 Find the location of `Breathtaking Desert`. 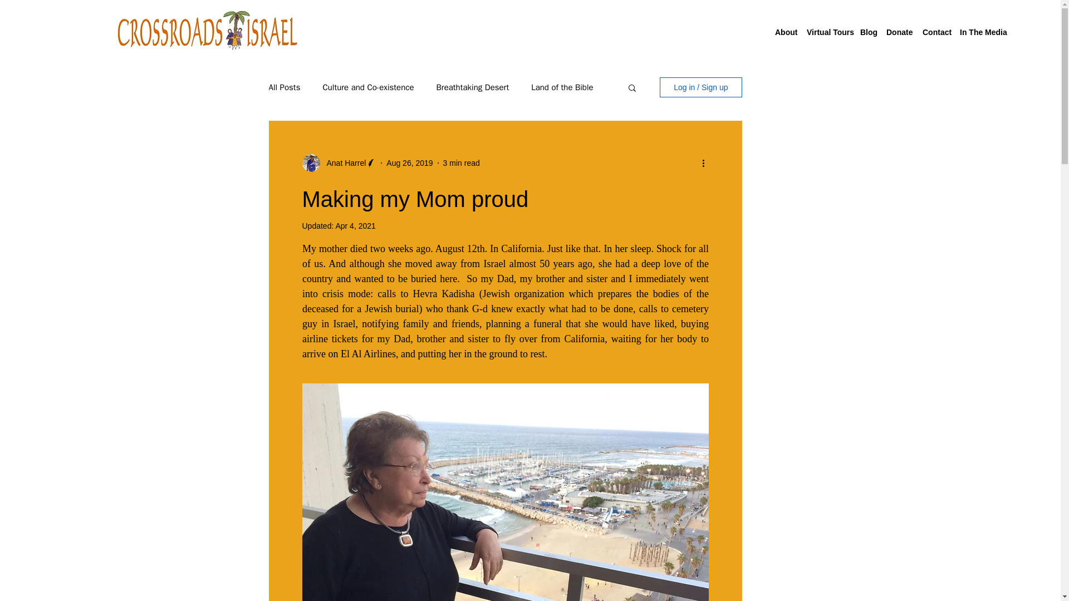

Breathtaking Desert is located at coordinates (473, 87).